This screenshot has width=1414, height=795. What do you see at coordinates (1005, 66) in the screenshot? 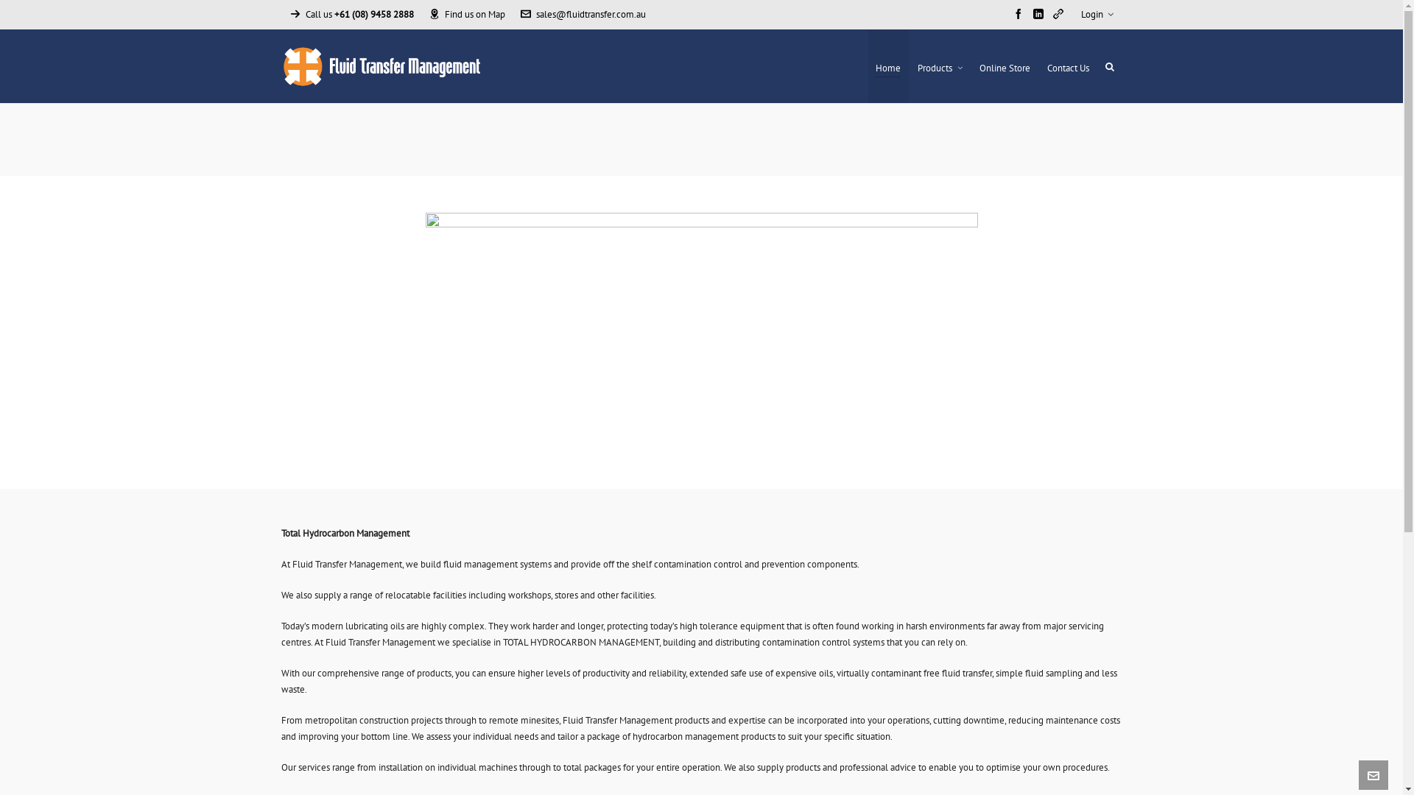
I see `Online Store` at bounding box center [1005, 66].